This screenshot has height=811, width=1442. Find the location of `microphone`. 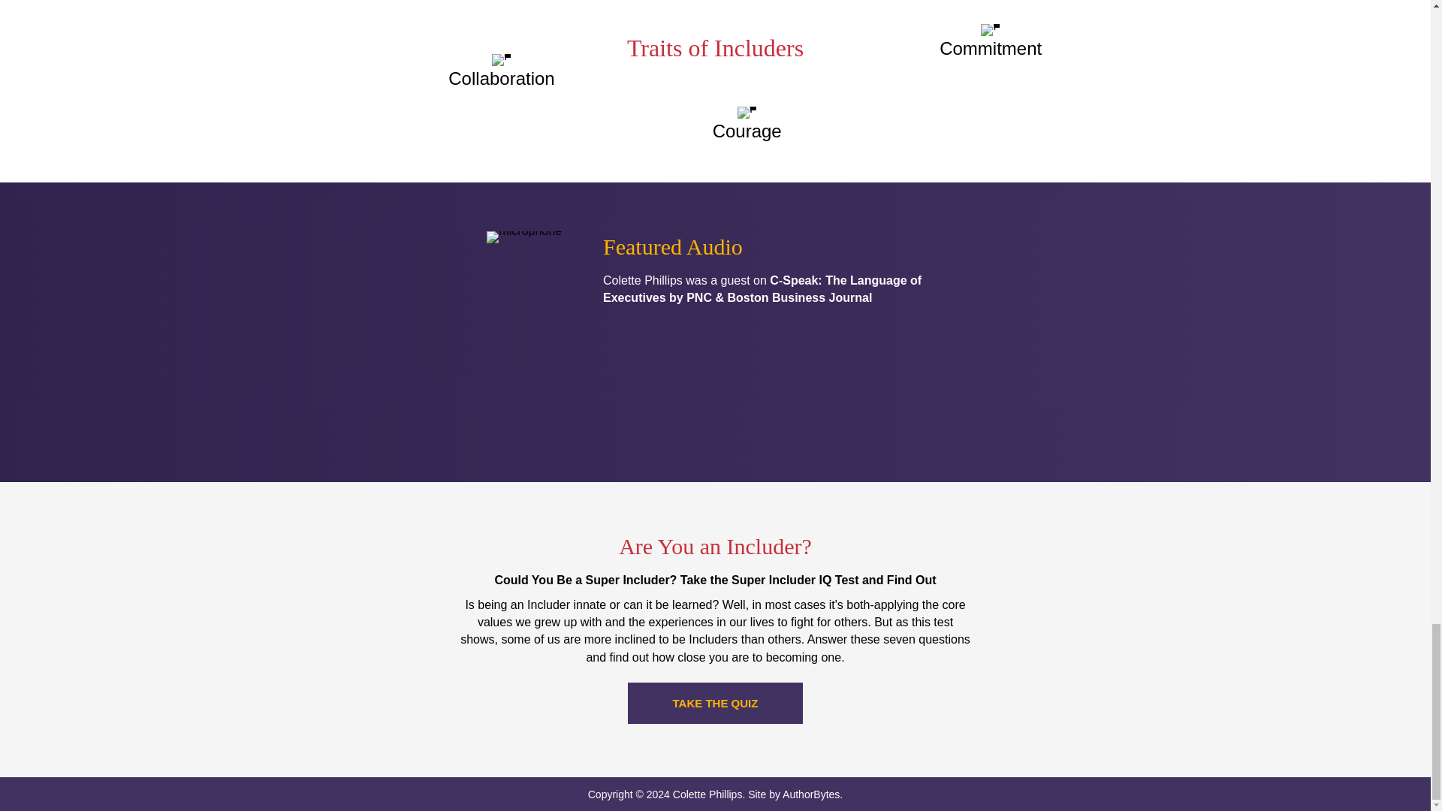

microphone is located at coordinates (524, 237).